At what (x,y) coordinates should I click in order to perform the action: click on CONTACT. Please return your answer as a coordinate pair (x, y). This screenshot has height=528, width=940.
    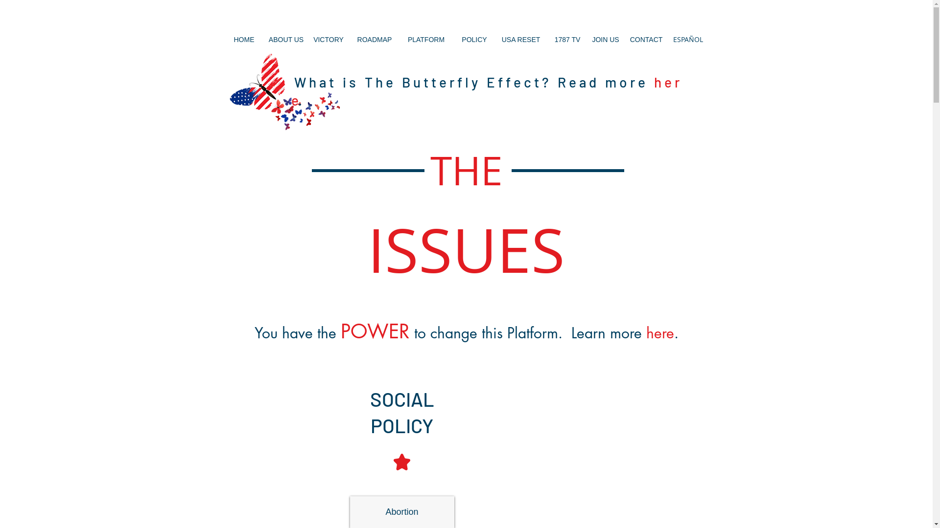
    Looking at the image, I should click on (646, 39).